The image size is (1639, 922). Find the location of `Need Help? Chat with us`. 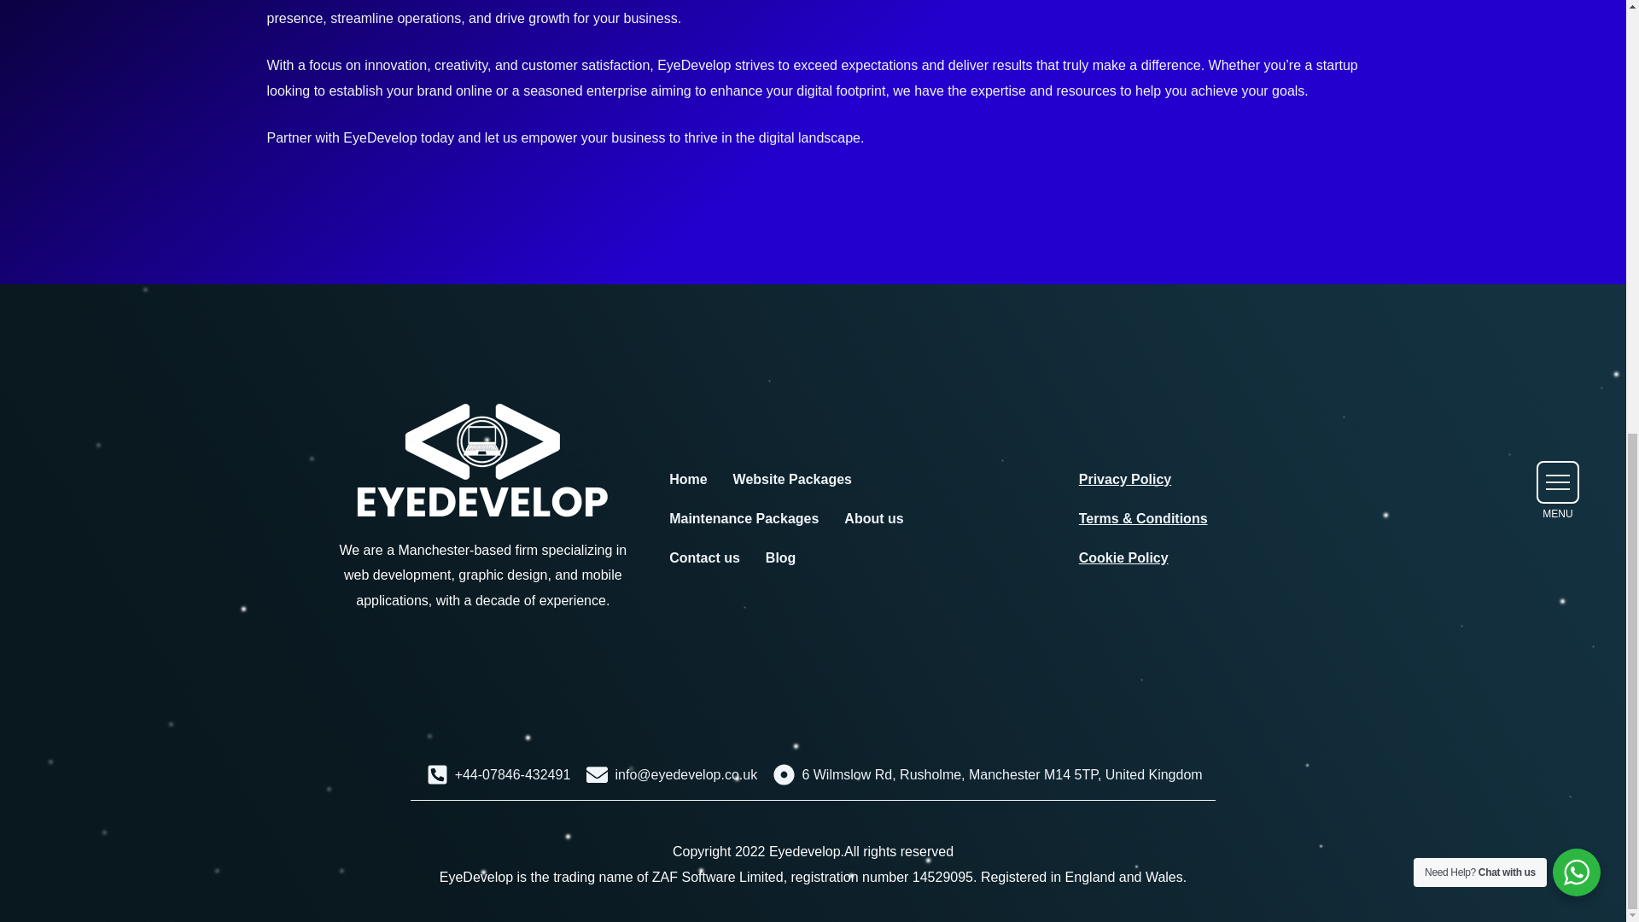

Need Help? Chat with us is located at coordinates (1576, 56).